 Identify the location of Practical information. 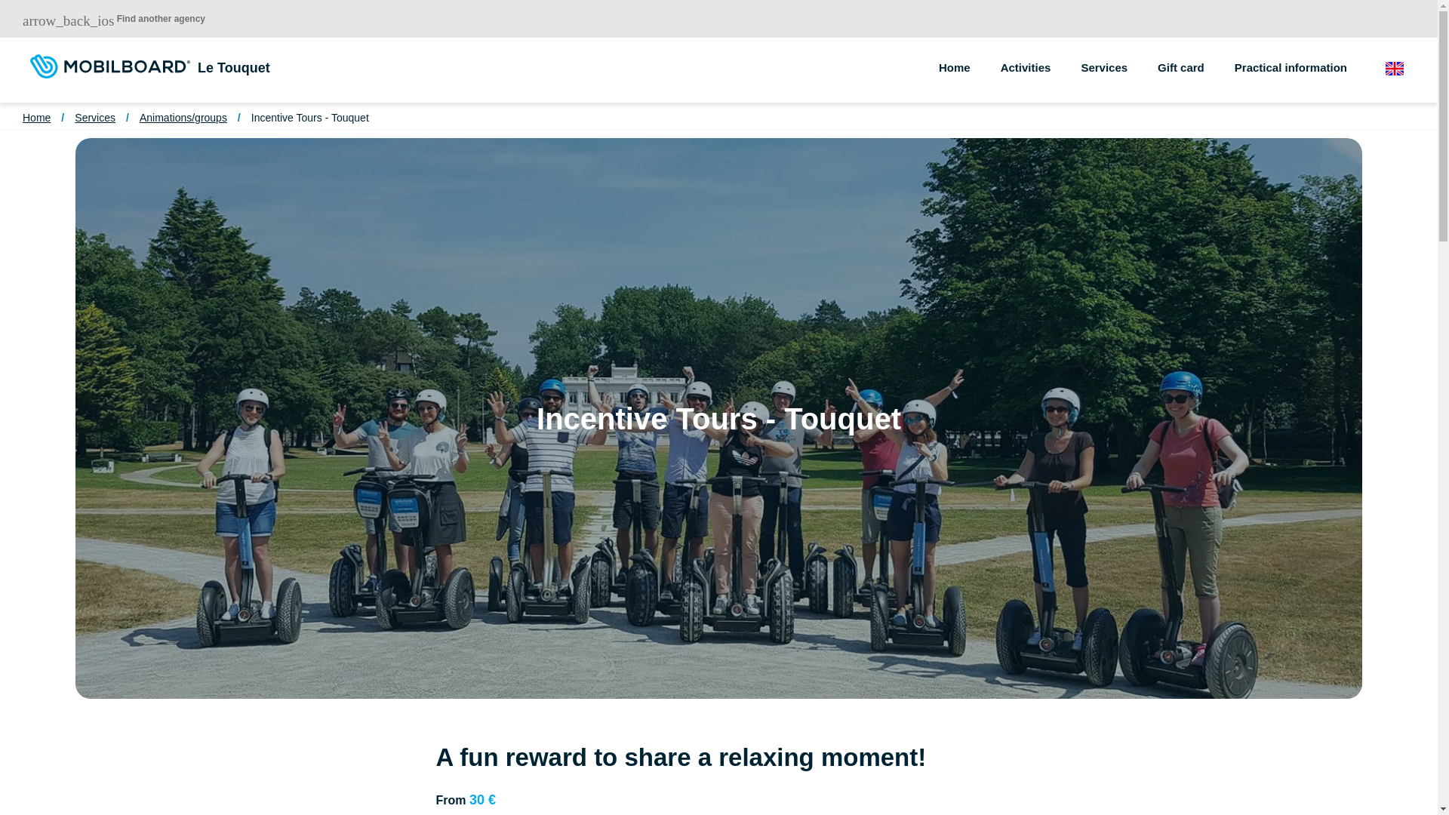
(1306, 55).